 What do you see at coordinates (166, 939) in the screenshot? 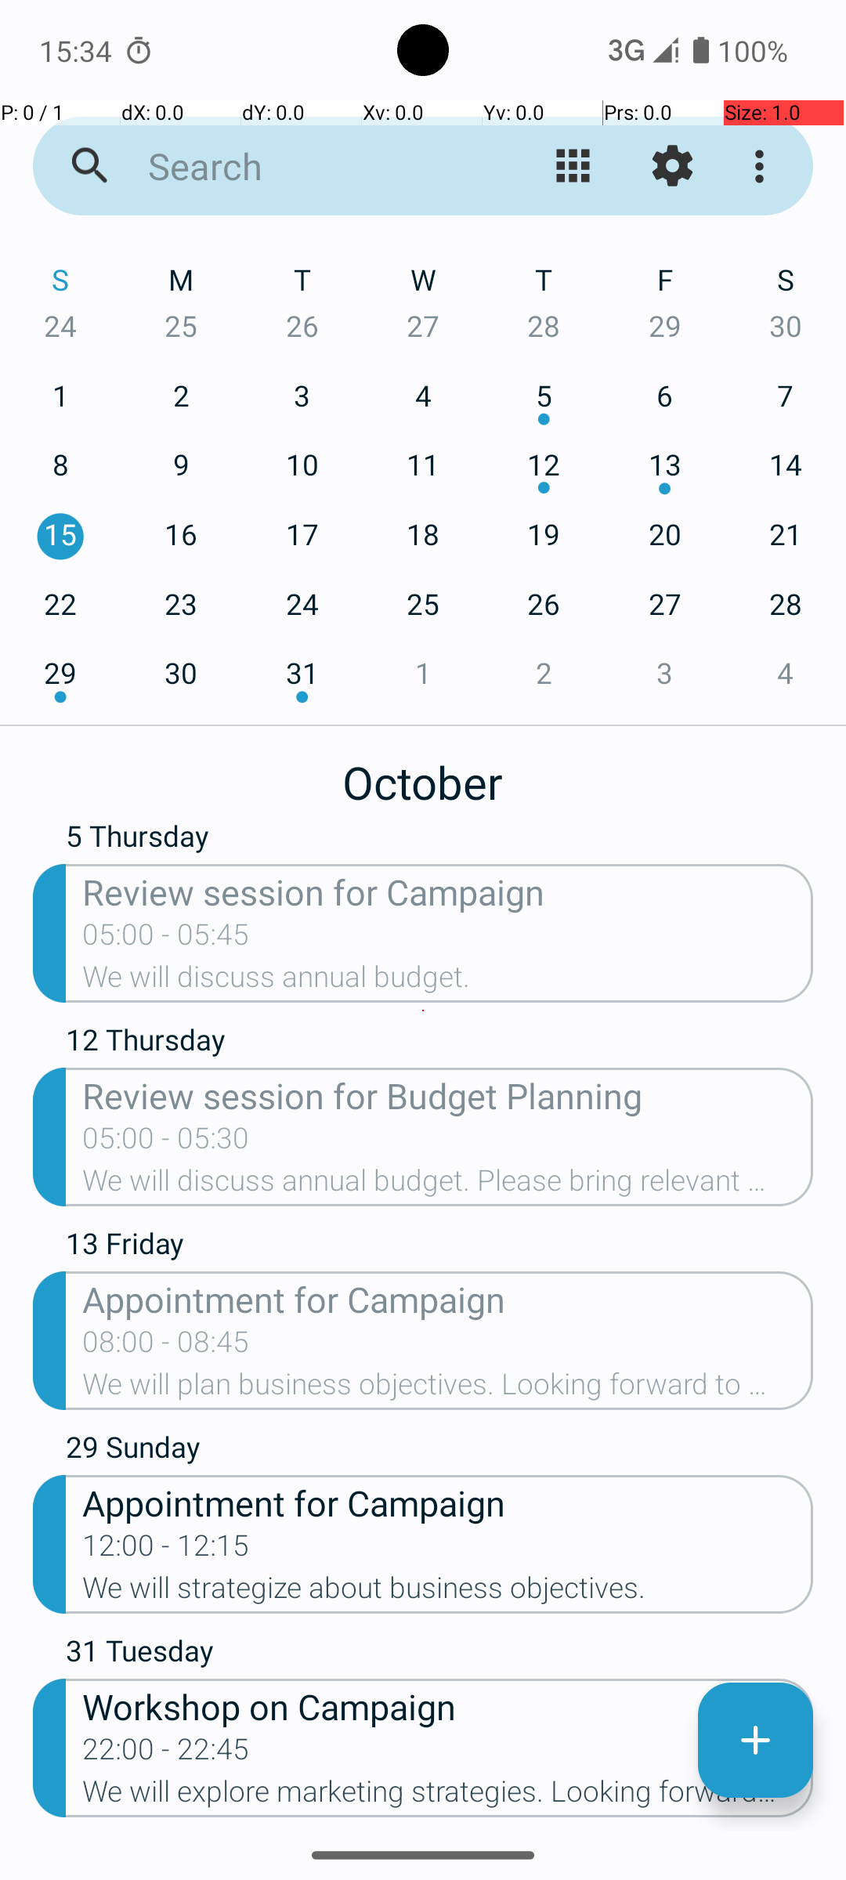
I see `05:00 - 05:45` at bounding box center [166, 939].